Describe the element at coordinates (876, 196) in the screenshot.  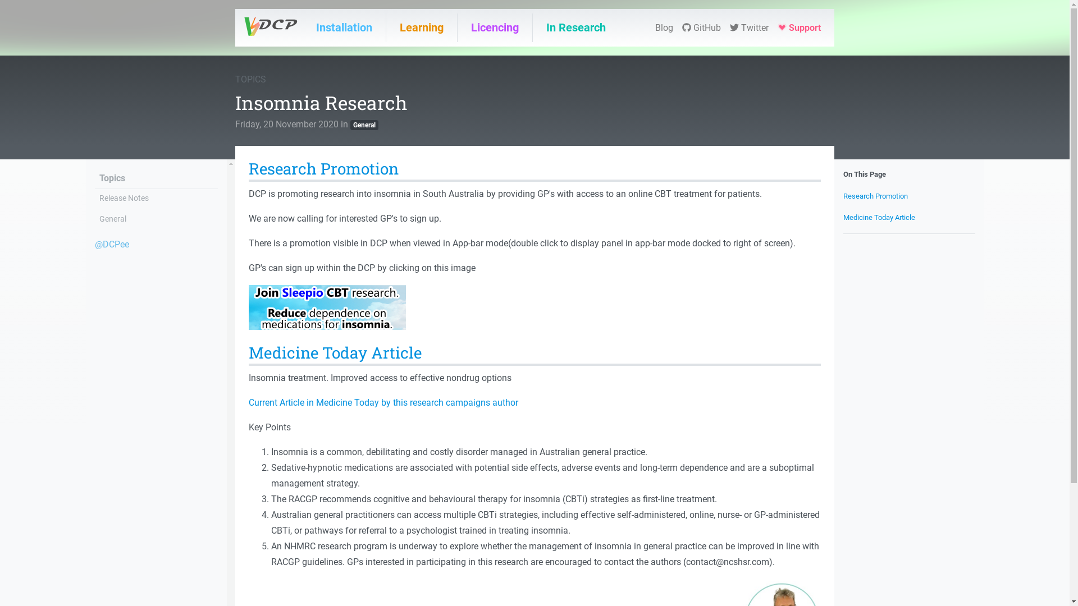
I see `Research Promotion` at that location.